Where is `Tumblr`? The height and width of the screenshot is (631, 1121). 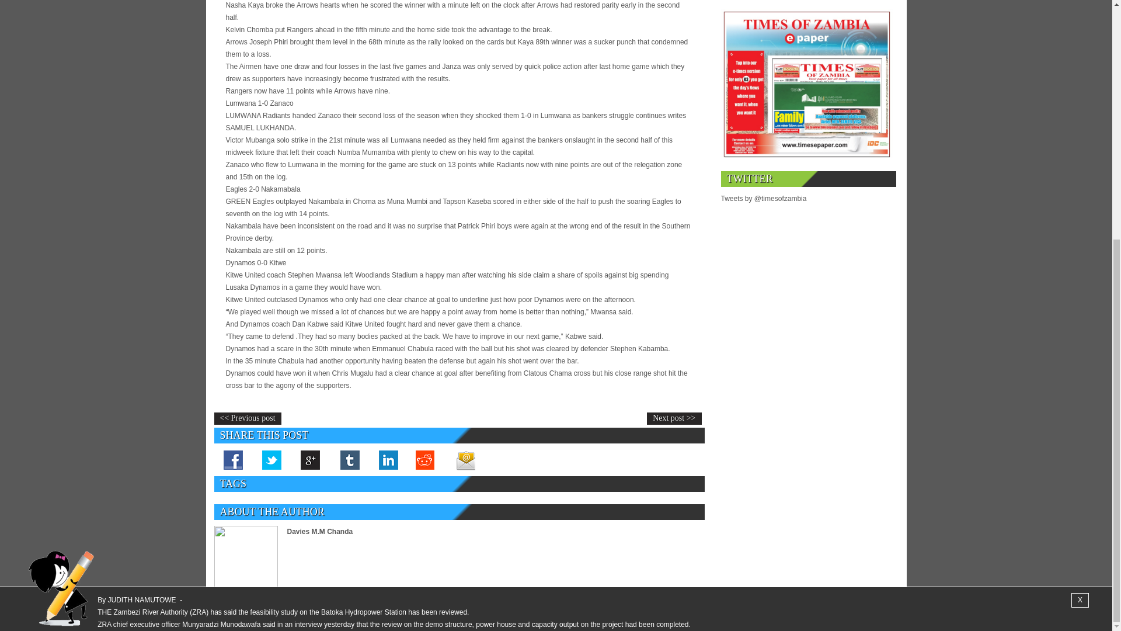 Tumblr is located at coordinates (349, 459).